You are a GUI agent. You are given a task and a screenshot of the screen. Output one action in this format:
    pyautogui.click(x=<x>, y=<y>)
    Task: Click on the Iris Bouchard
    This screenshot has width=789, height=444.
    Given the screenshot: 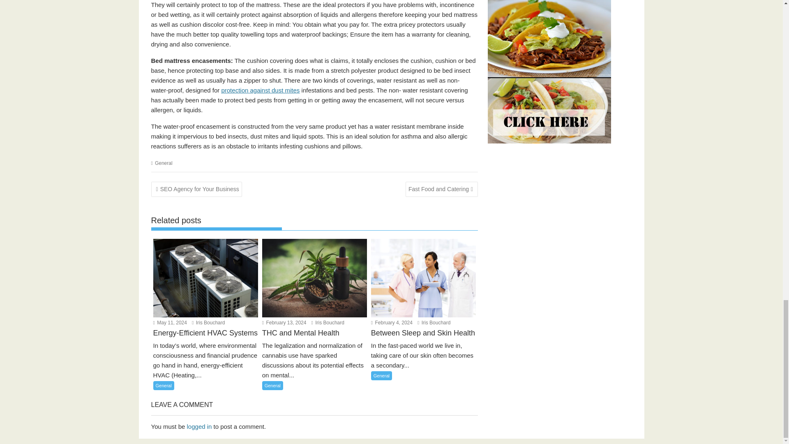 What is the action you would take?
    pyautogui.click(x=434, y=322)
    